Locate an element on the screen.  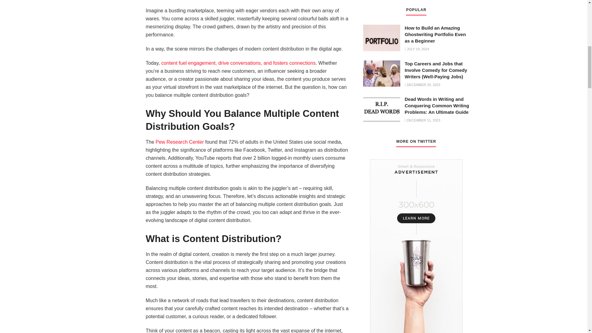
Pew Research Center is located at coordinates (180, 142).